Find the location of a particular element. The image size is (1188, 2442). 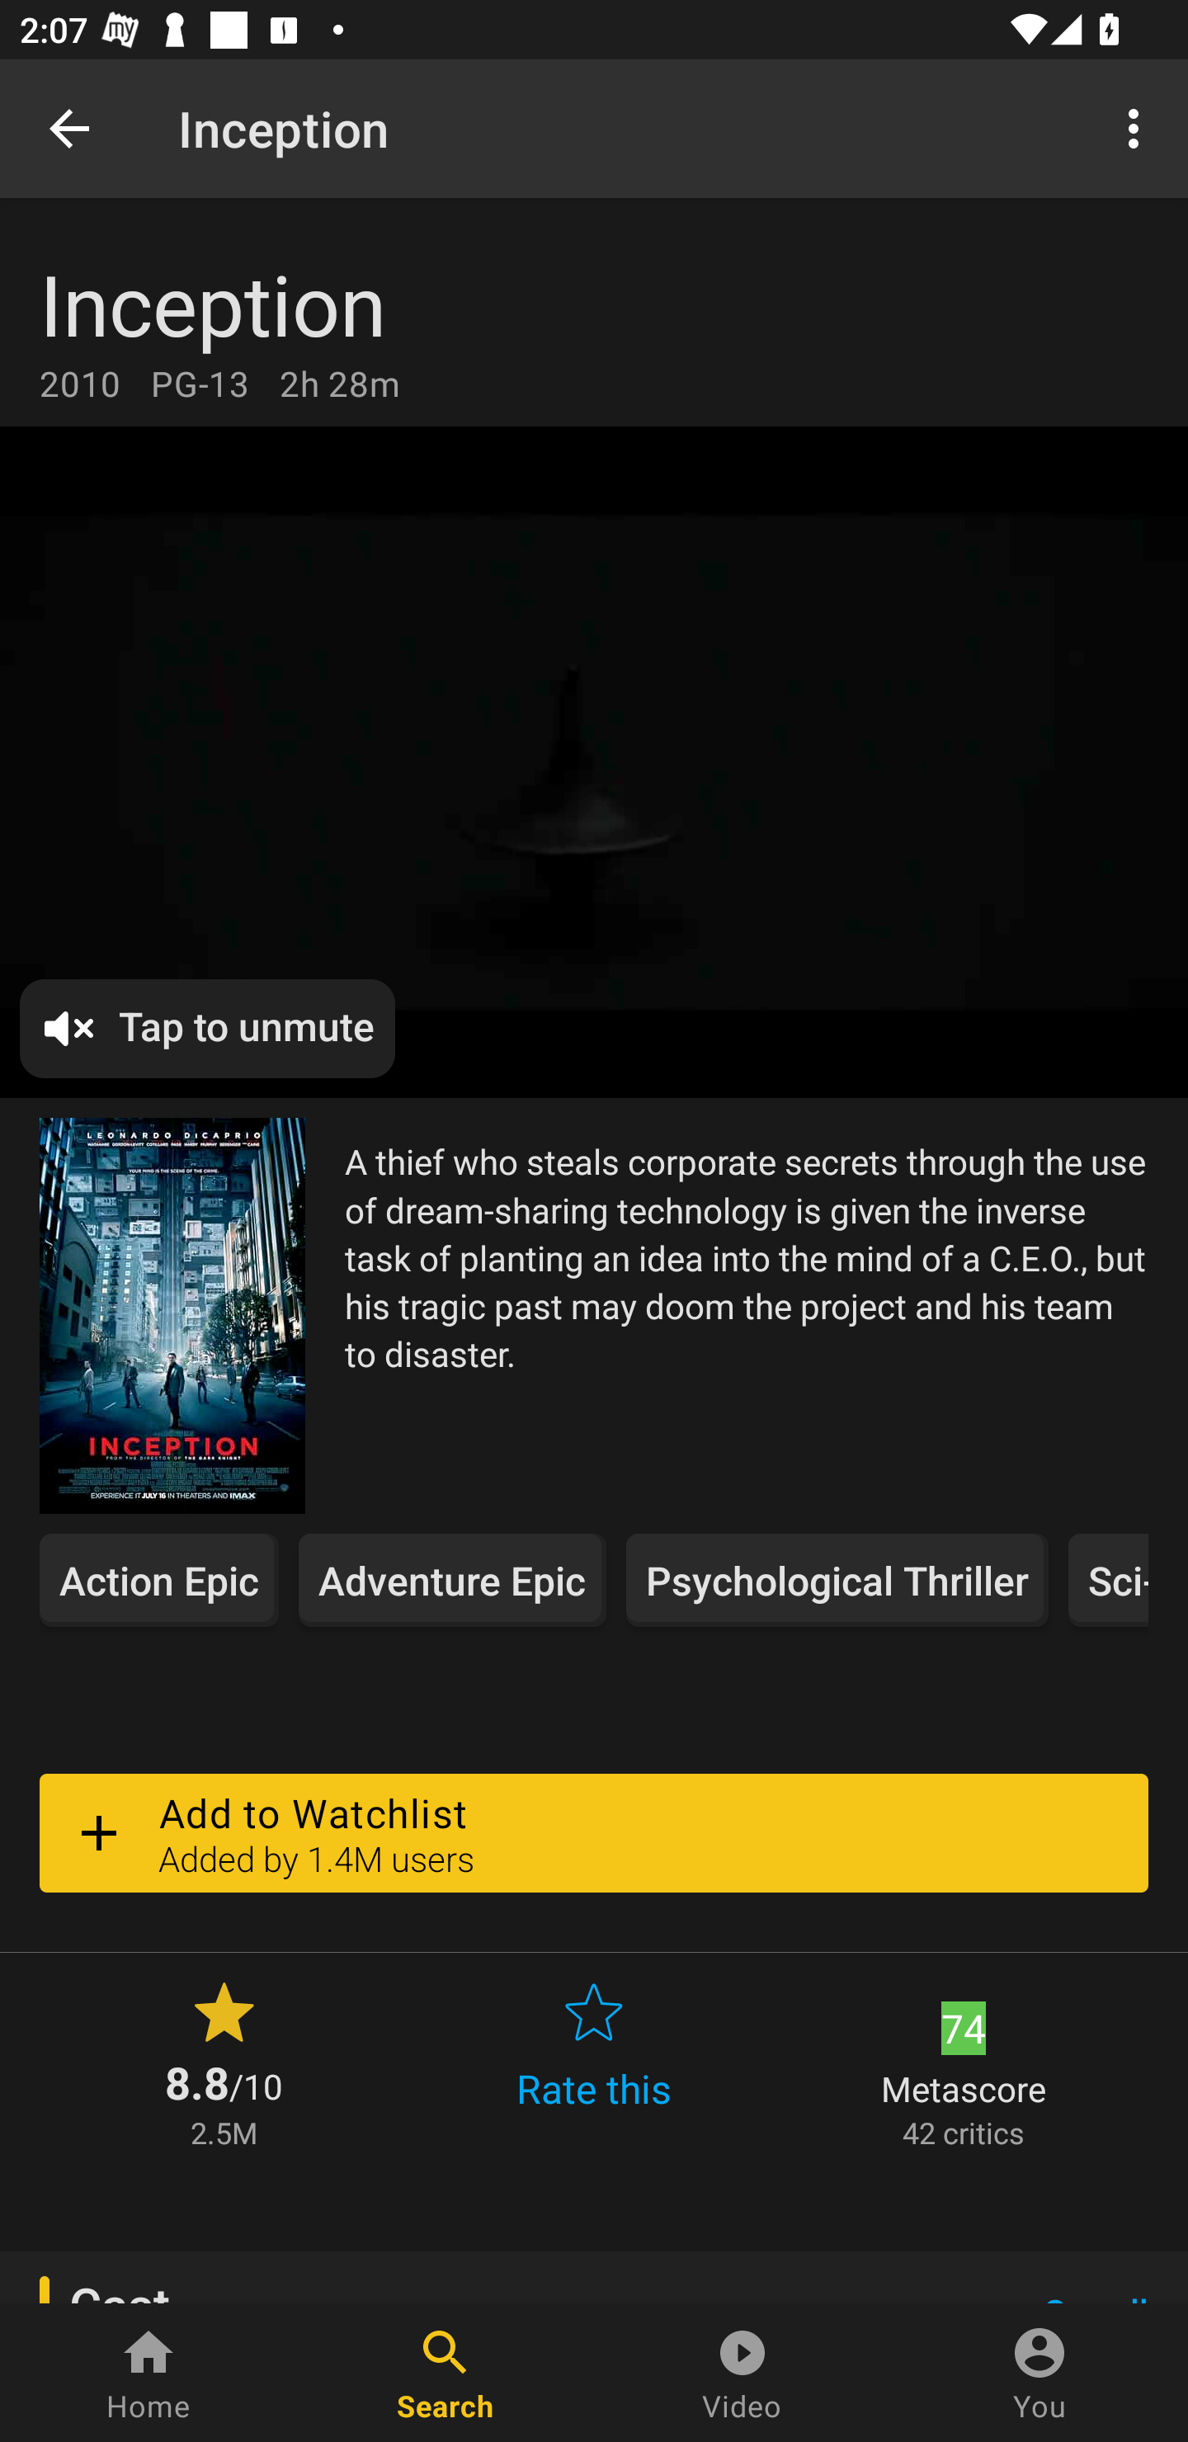

8.8 /10 2.5M is located at coordinates (224, 2062).